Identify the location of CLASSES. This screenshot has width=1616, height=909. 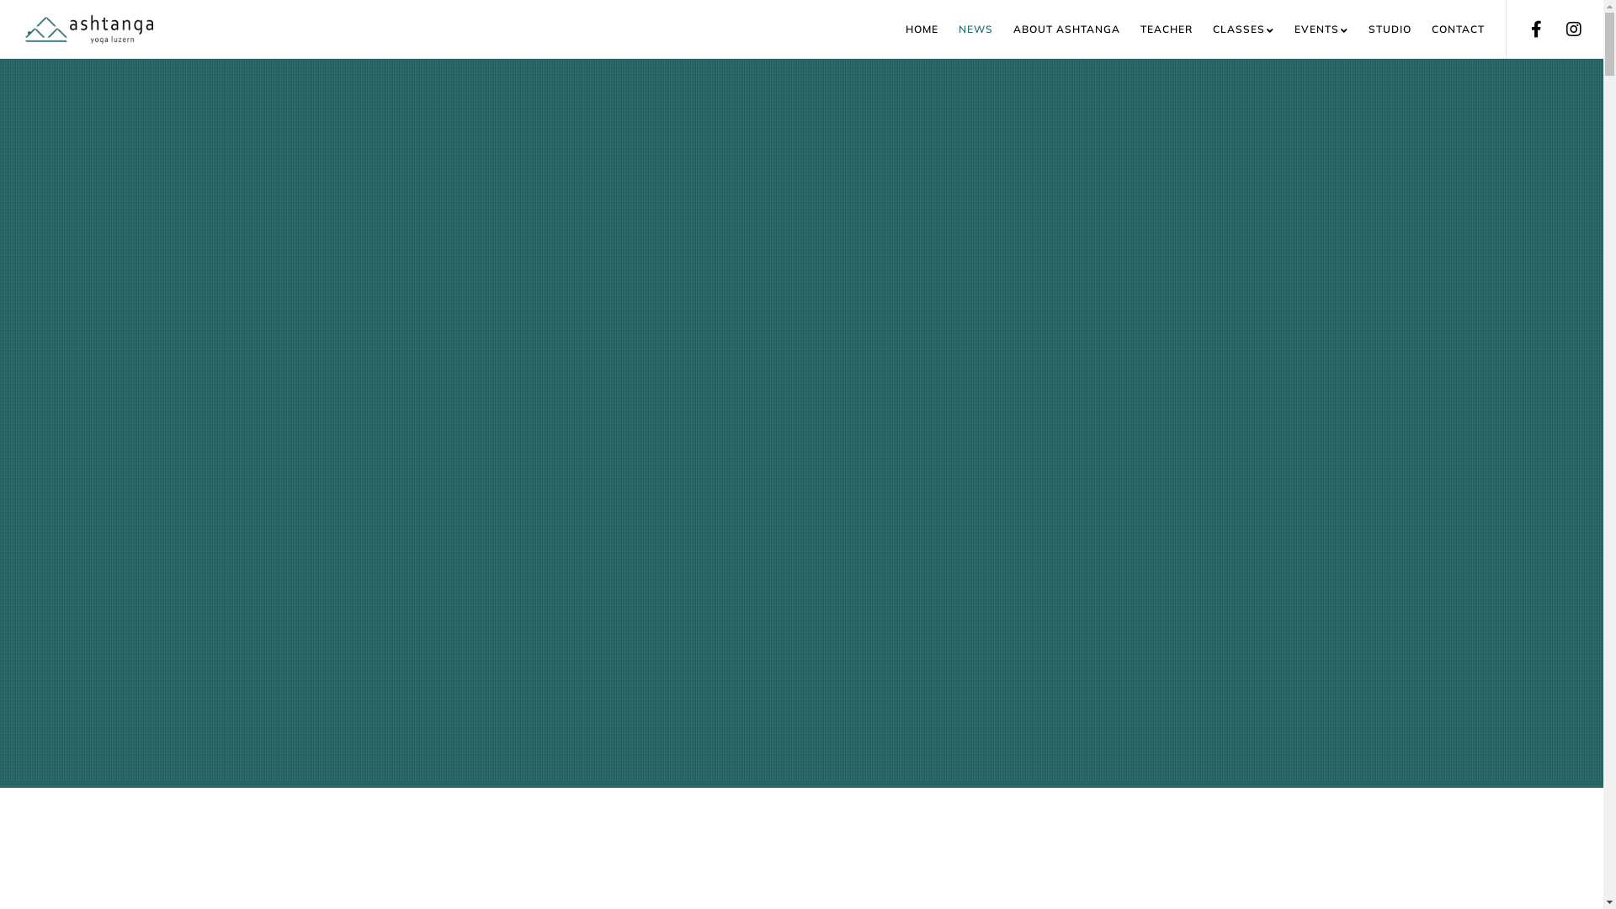
(1234, 29).